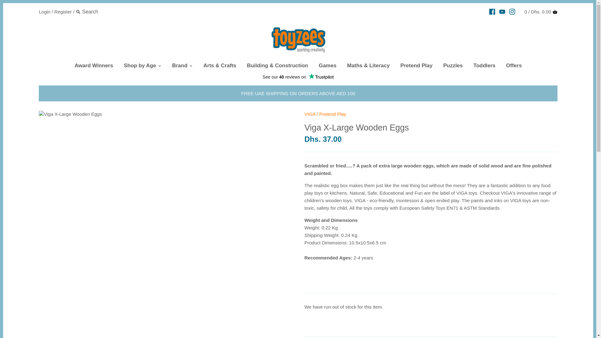 The image size is (601, 338). What do you see at coordinates (140, 67) in the screenshot?
I see `Shop by Age` at bounding box center [140, 67].